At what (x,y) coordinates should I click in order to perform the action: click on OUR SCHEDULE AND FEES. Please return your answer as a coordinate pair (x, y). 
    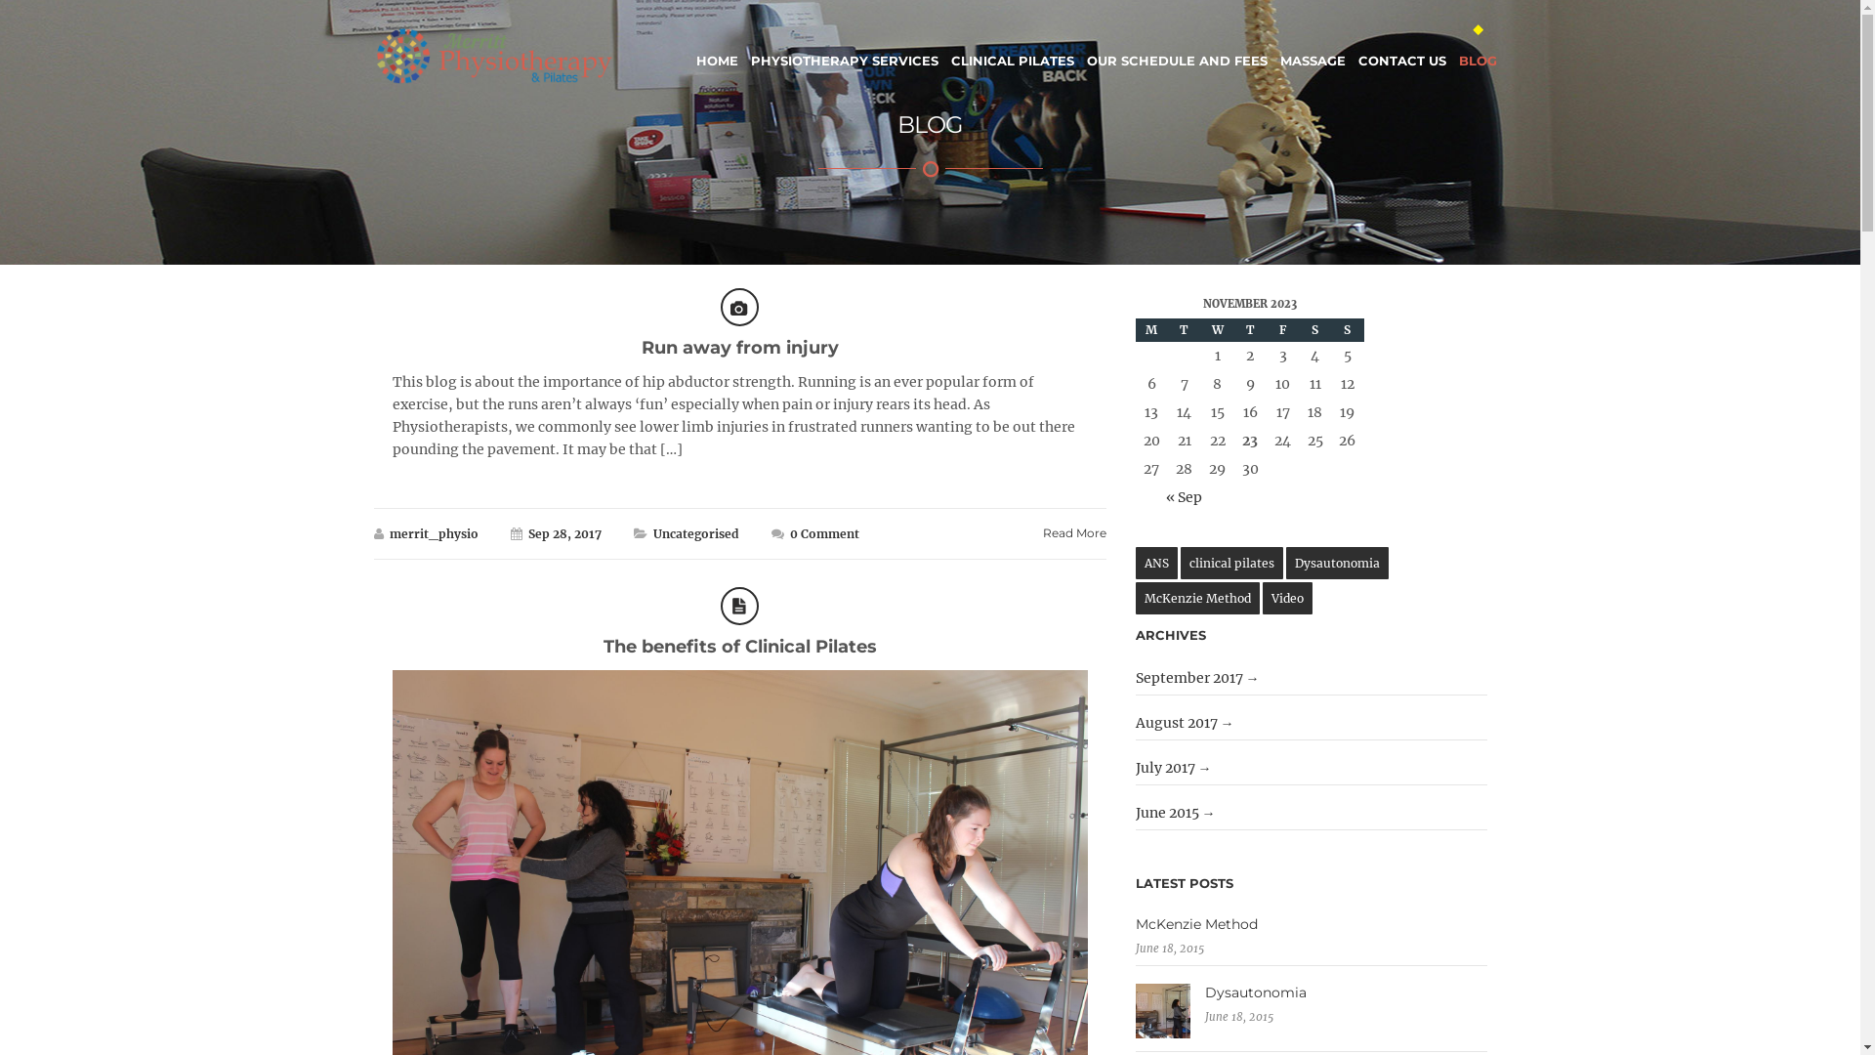
    Looking at the image, I should click on (1176, 49).